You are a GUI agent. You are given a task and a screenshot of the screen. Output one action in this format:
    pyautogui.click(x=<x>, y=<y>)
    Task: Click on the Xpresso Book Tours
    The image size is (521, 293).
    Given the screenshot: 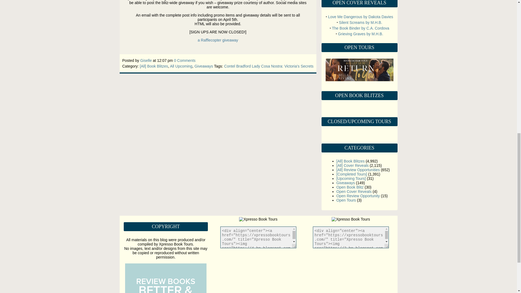 What is the action you would take?
    pyautogui.click(x=351, y=219)
    